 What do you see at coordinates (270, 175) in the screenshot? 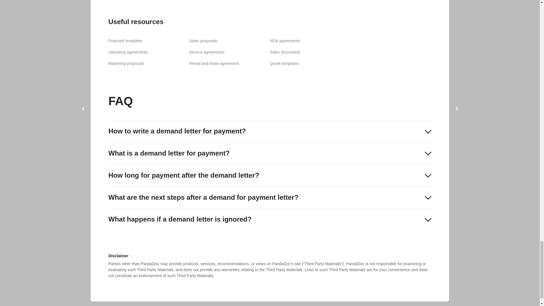
I see `How long for payment after the demand letter?` at bounding box center [270, 175].